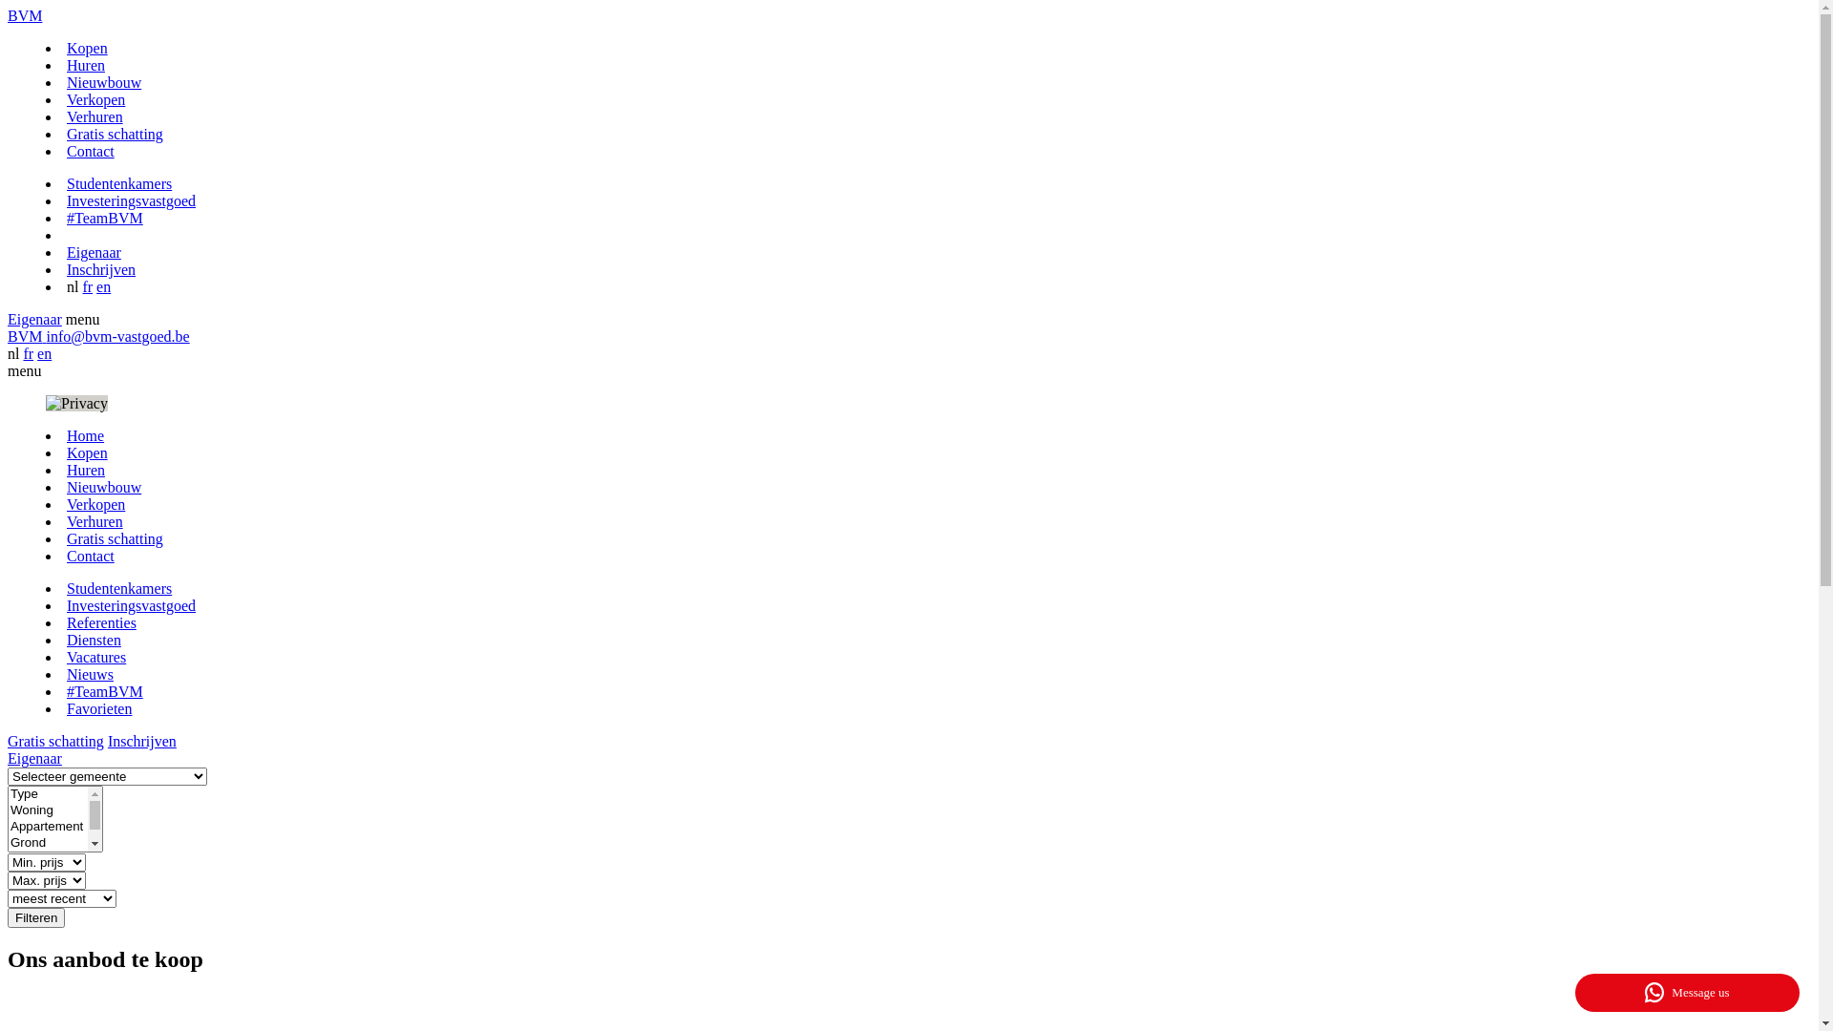 The image size is (1833, 1031). I want to click on Nieuws, so click(90, 674).